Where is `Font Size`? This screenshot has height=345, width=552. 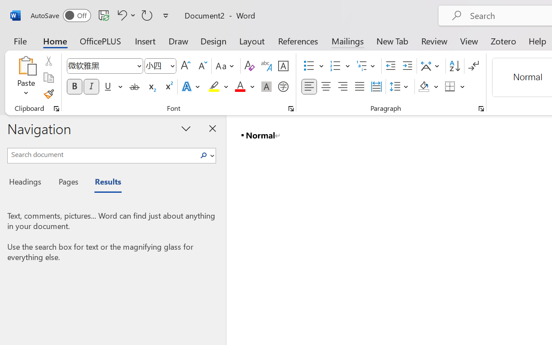 Font Size is located at coordinates (160, 66).